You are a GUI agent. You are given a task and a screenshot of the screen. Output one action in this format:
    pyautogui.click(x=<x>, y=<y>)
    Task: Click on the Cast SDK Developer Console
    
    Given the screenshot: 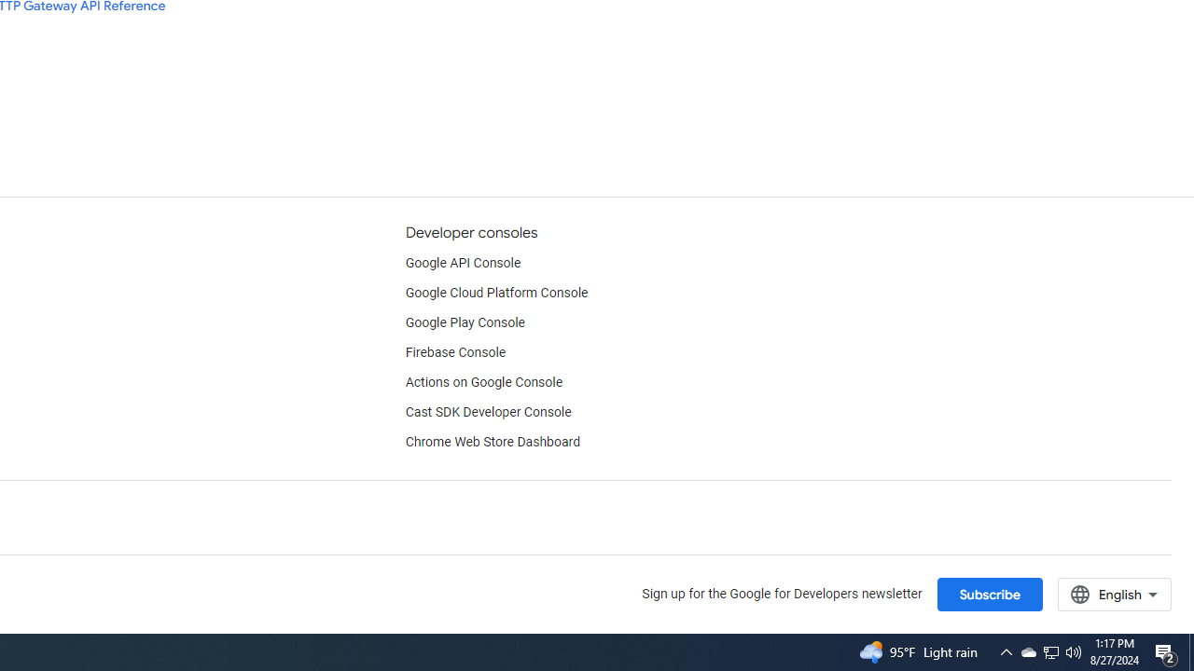 What is the action you would take?
    pyautogui.click(x=488, y=412)
    